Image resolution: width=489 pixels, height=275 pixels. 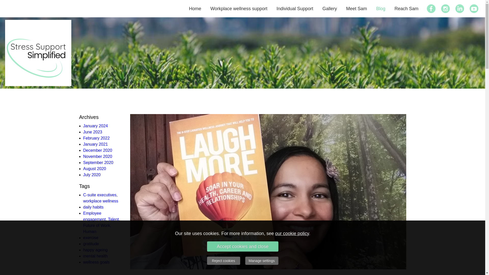 What do you see at coordinates (95, 126) in the screenshot?
I see `January 2024` at bounding box center [95, 126].